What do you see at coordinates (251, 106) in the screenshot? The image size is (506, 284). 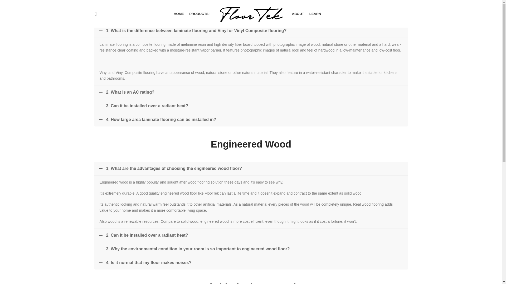 I see `3, Can it be installed over a radiant heat?` at bounding box center [251, 106].